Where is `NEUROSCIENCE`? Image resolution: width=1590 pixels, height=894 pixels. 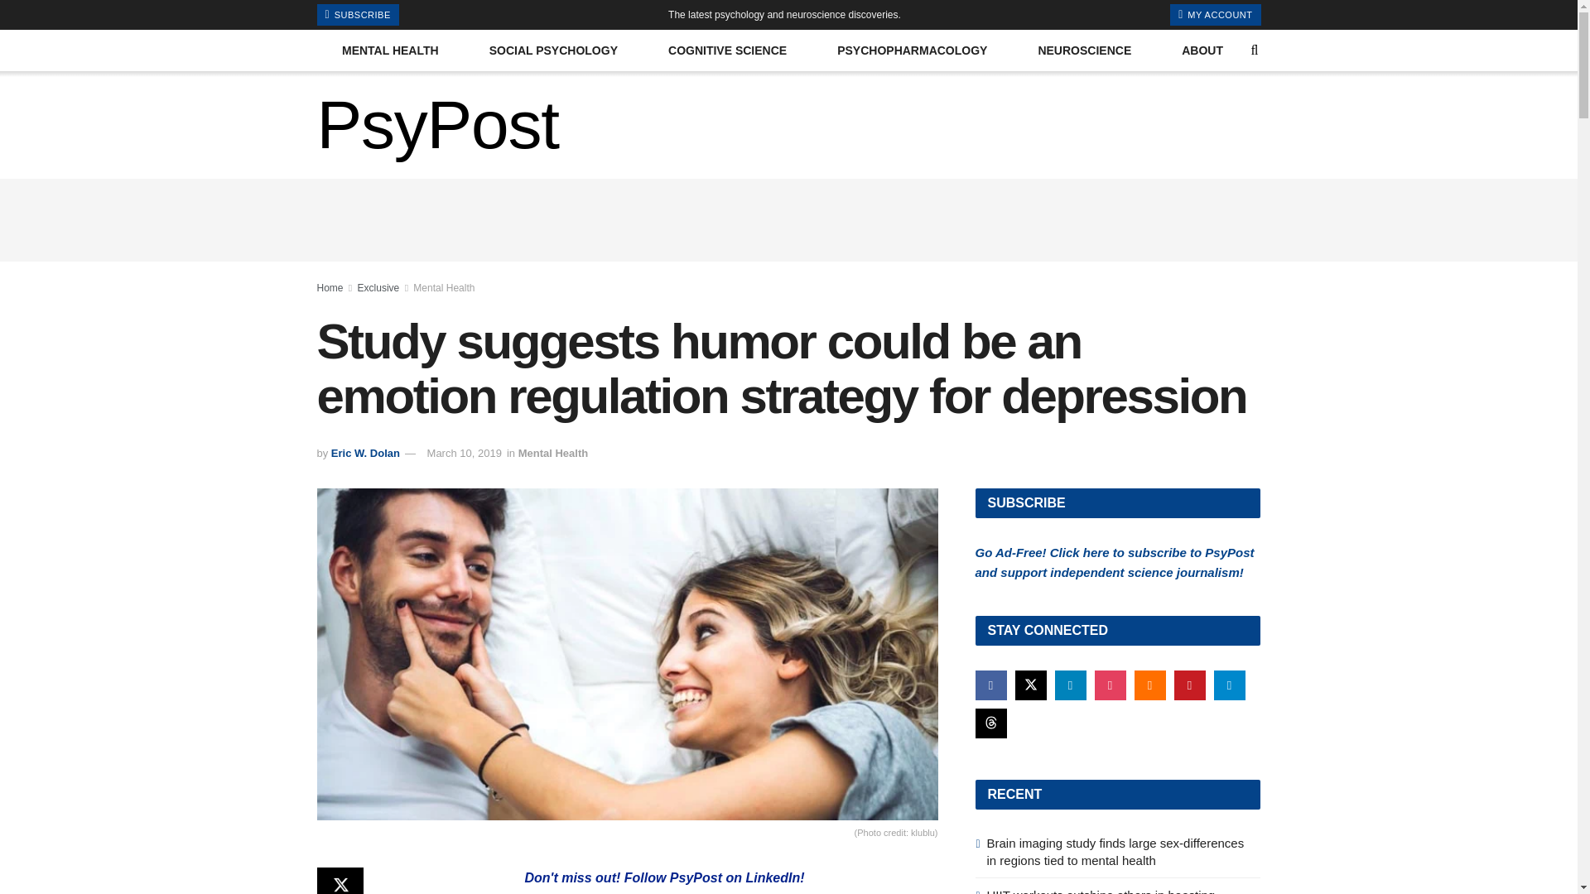
NEUROSCIENCE is located at coordinates (1085, 50).